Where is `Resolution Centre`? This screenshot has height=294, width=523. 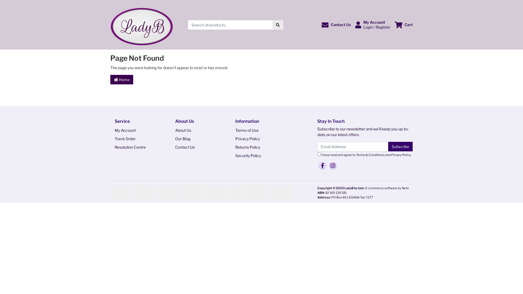 Resolution Centre is located at coordinates (136, 147).